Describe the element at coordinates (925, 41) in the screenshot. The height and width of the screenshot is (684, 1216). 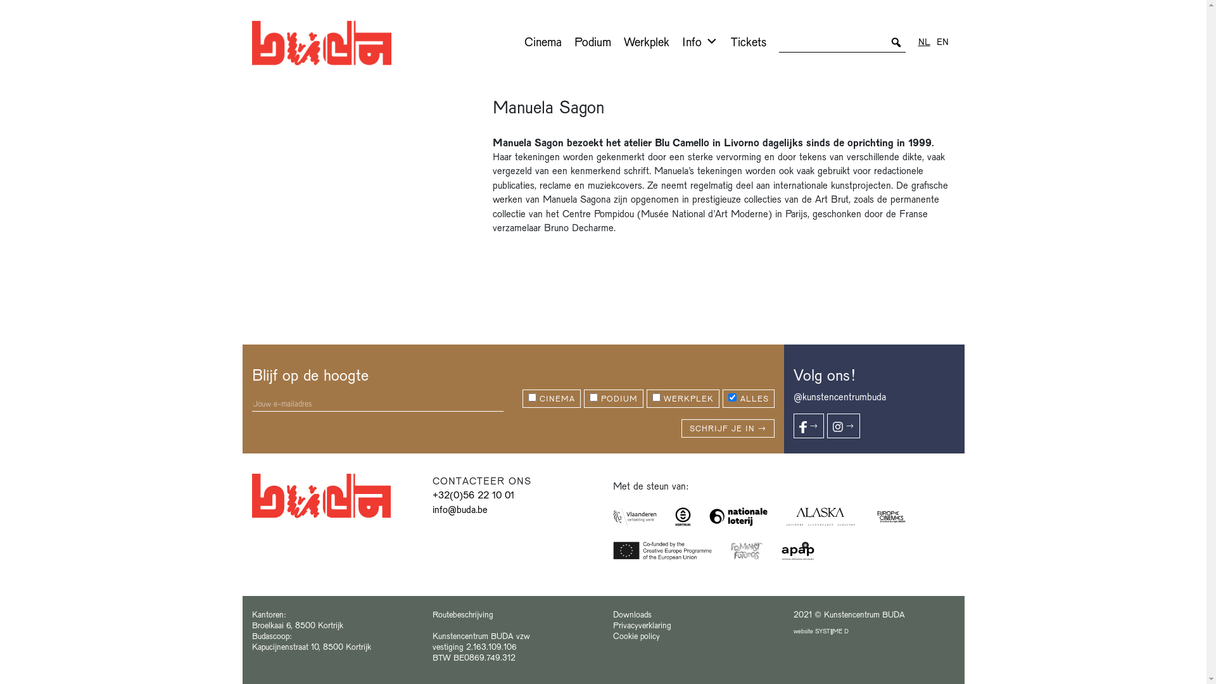
I see `NL` at that location.